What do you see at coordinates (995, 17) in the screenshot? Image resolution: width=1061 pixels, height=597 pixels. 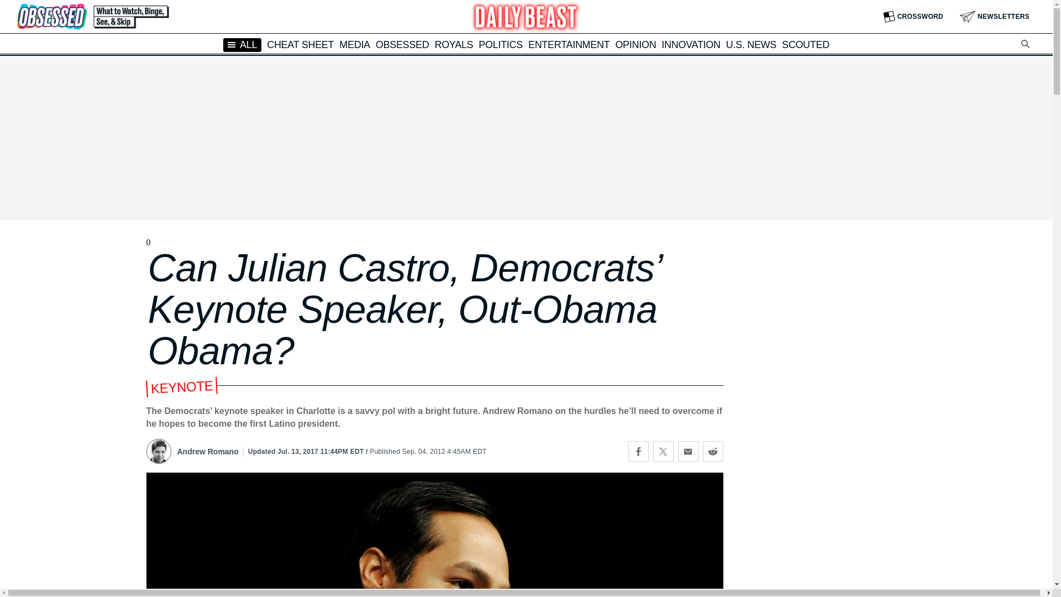 I see `NEWSLETTERS` at bounding box center [995, 17].